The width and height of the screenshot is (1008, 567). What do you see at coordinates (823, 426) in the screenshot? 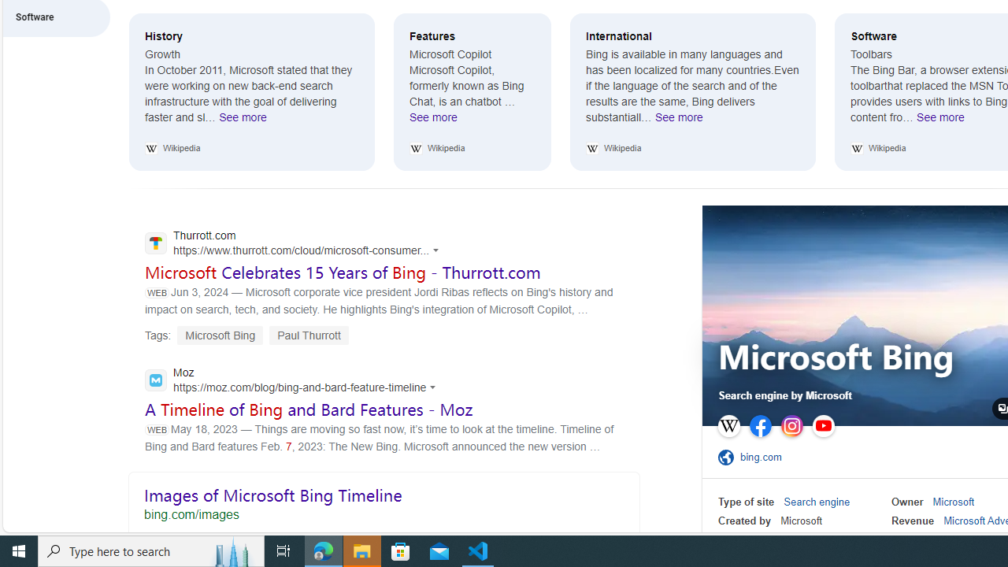
I see `YouTube` at bounding box center [823, 426].